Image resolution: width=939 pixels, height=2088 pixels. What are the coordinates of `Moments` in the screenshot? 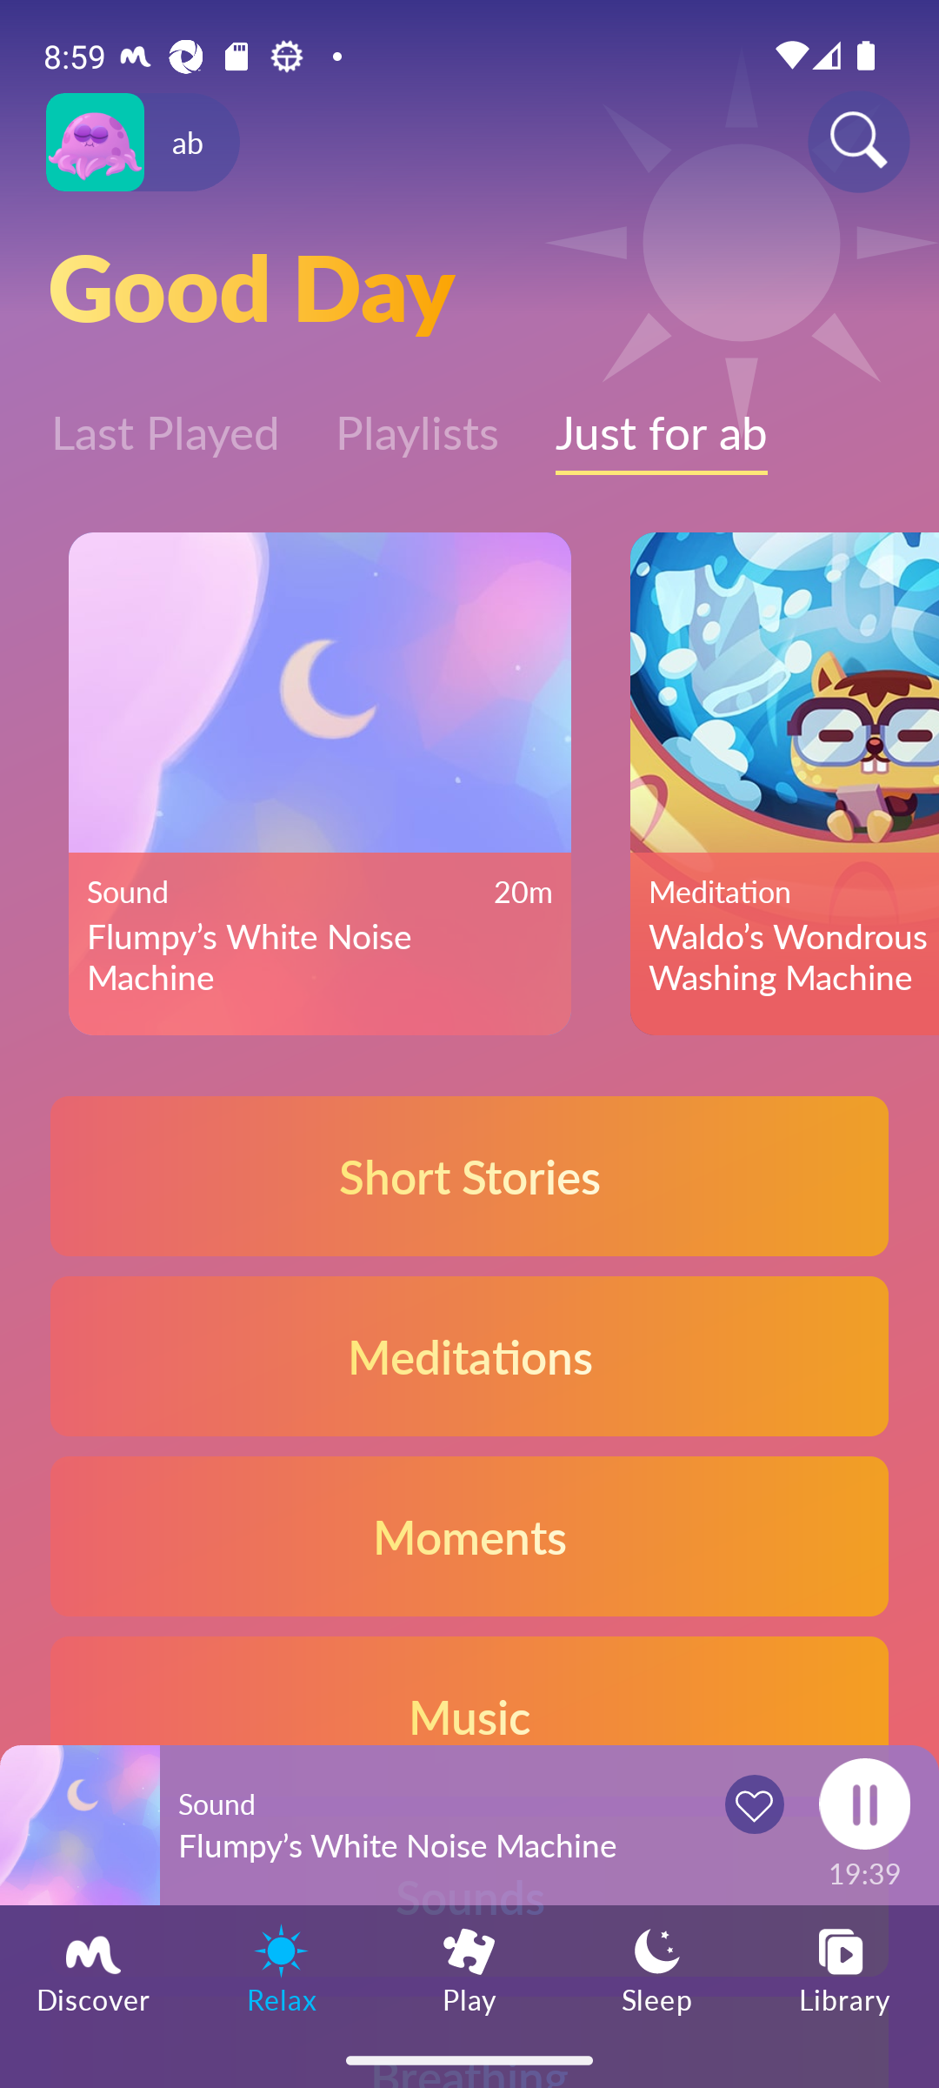 It's located at (469, 1535).